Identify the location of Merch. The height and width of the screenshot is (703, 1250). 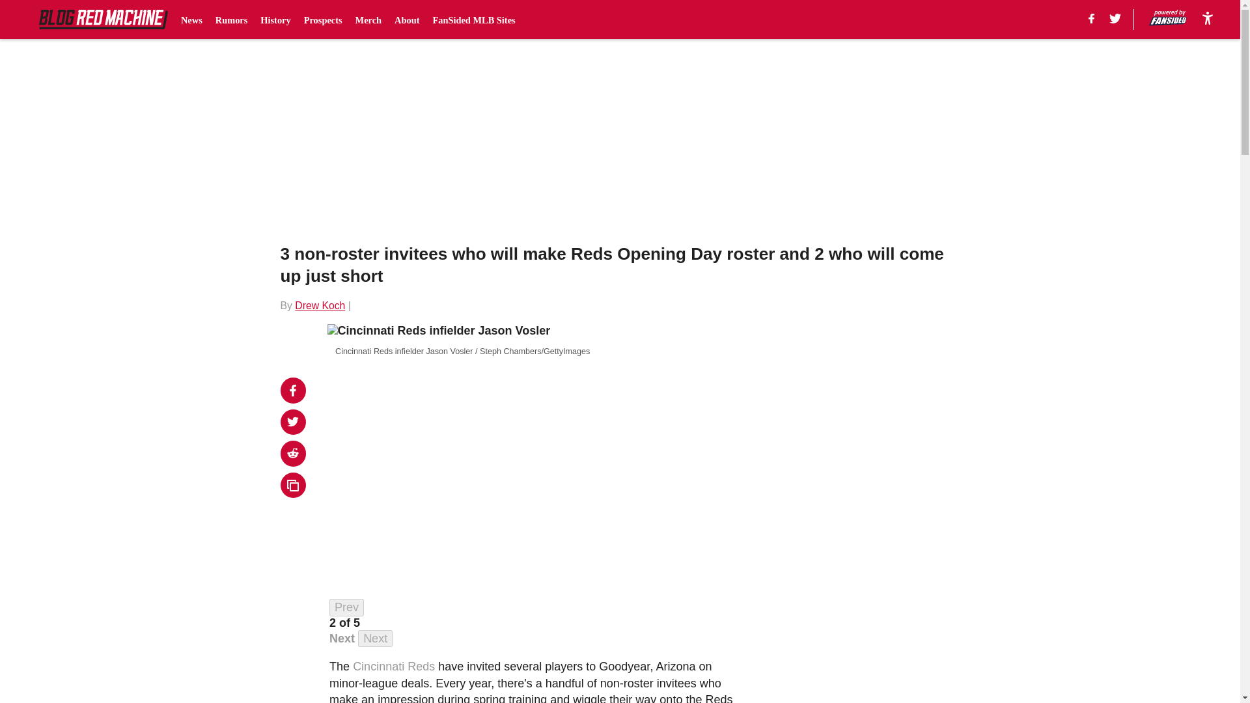
(368, 20).